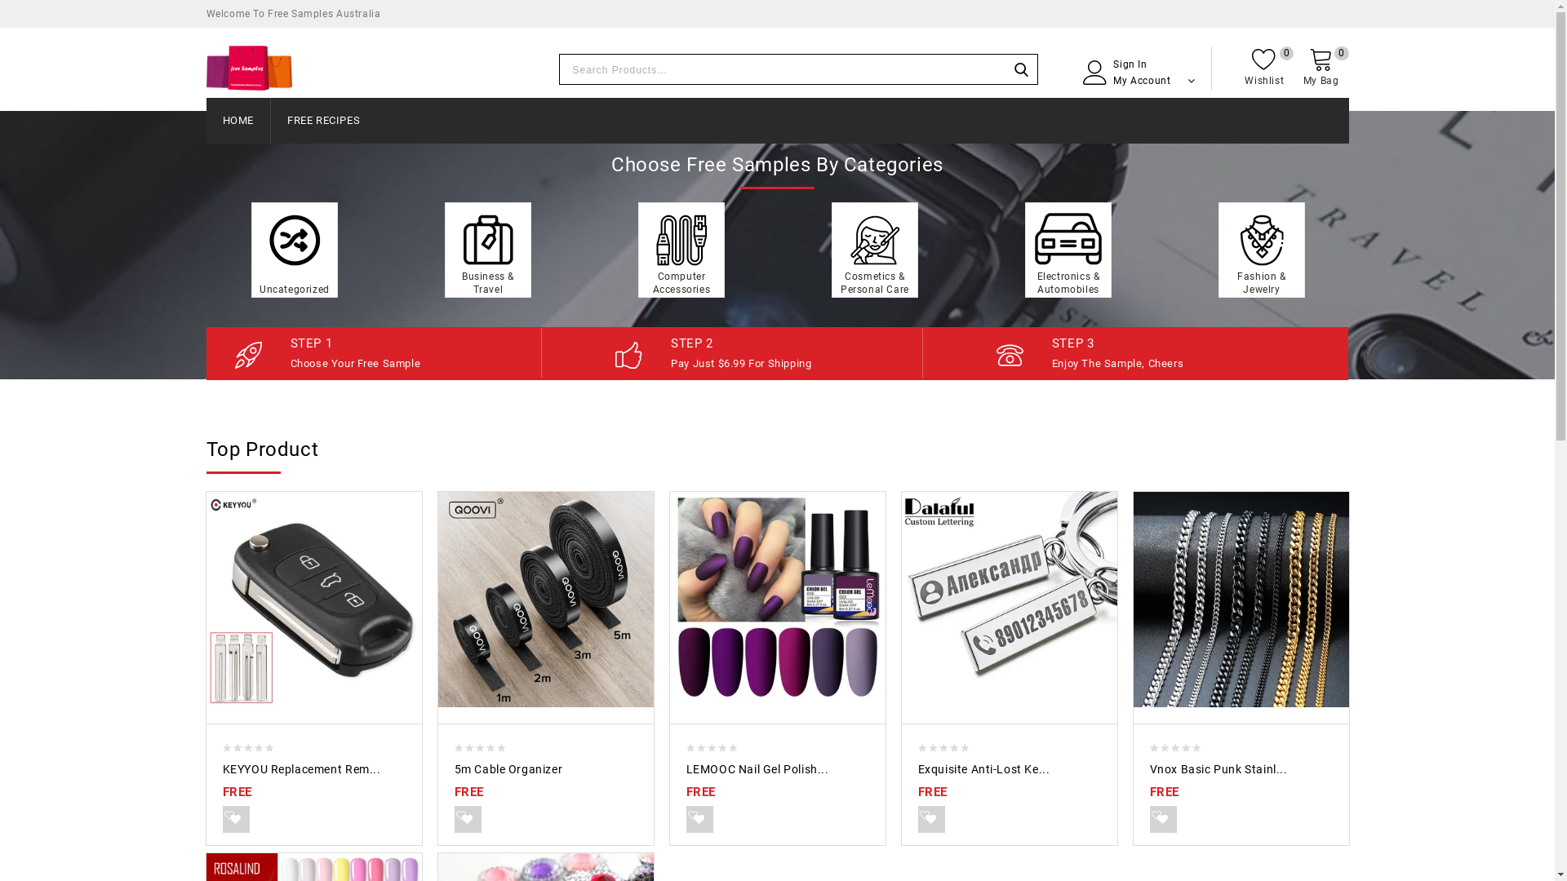 This screenshot has height=881, width=1567. What do you see at coordinates (1262, 249) in the screenshot?
I see `Fashion & Jewelry` at bounding box center [1262, 249].